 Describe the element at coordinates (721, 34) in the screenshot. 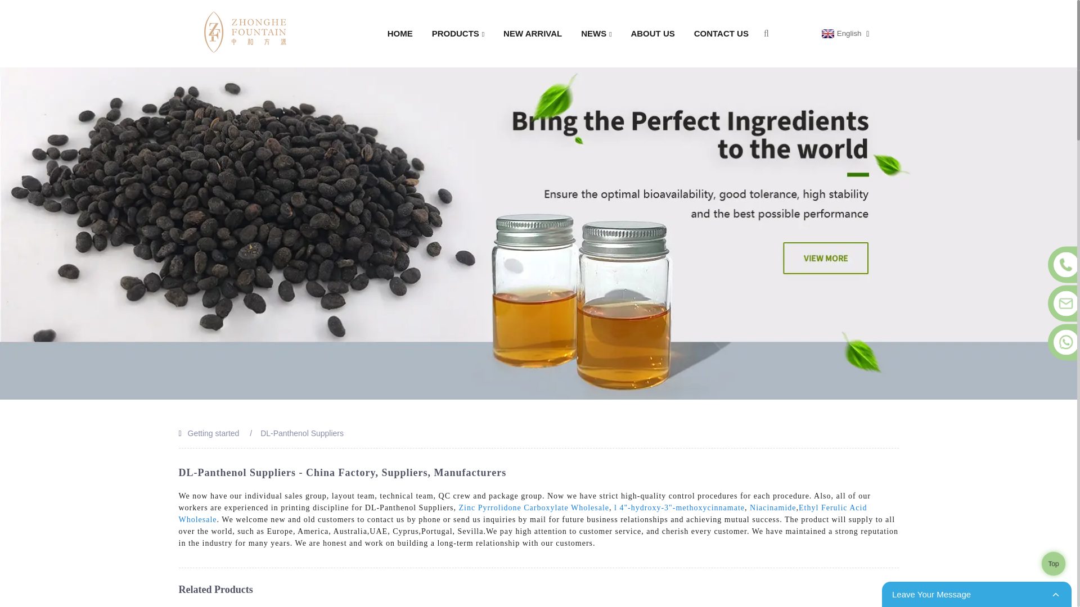

I see `CONTACT US` at that location.